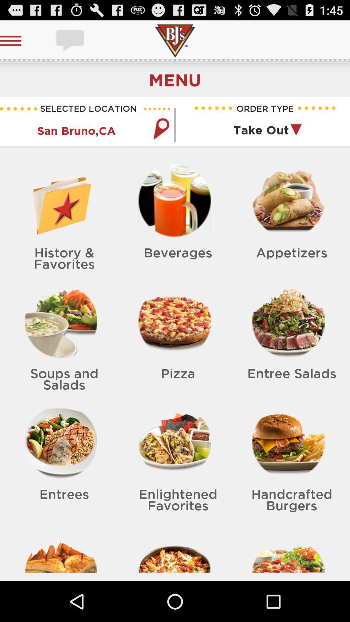 This screenshot has width=350, height=622. Describe the element at coordinates (161, 129) in the screenshot. I see `it 's search button` at that location.